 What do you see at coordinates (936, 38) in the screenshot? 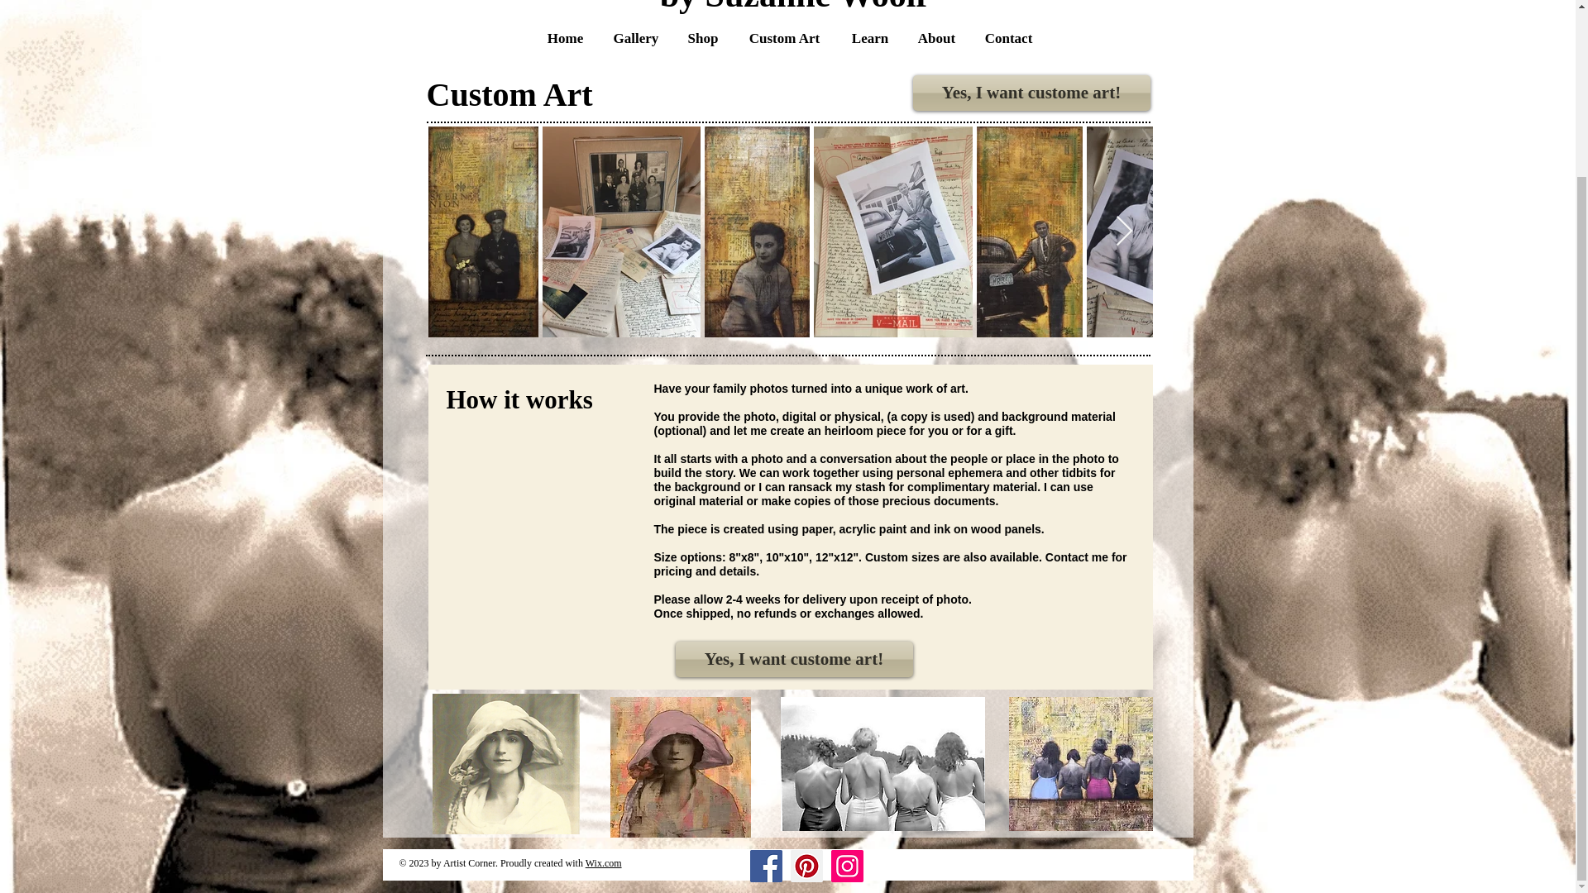
I see `About` at bounding box center [936, 38].